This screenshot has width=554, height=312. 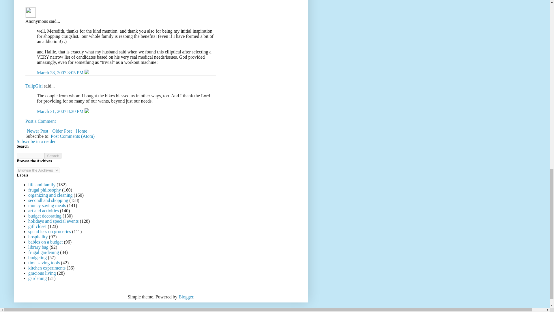 What do you see at coordinates (62, 131) in the screenshot?
I see `Older Post` at bounding box center [62, 131].